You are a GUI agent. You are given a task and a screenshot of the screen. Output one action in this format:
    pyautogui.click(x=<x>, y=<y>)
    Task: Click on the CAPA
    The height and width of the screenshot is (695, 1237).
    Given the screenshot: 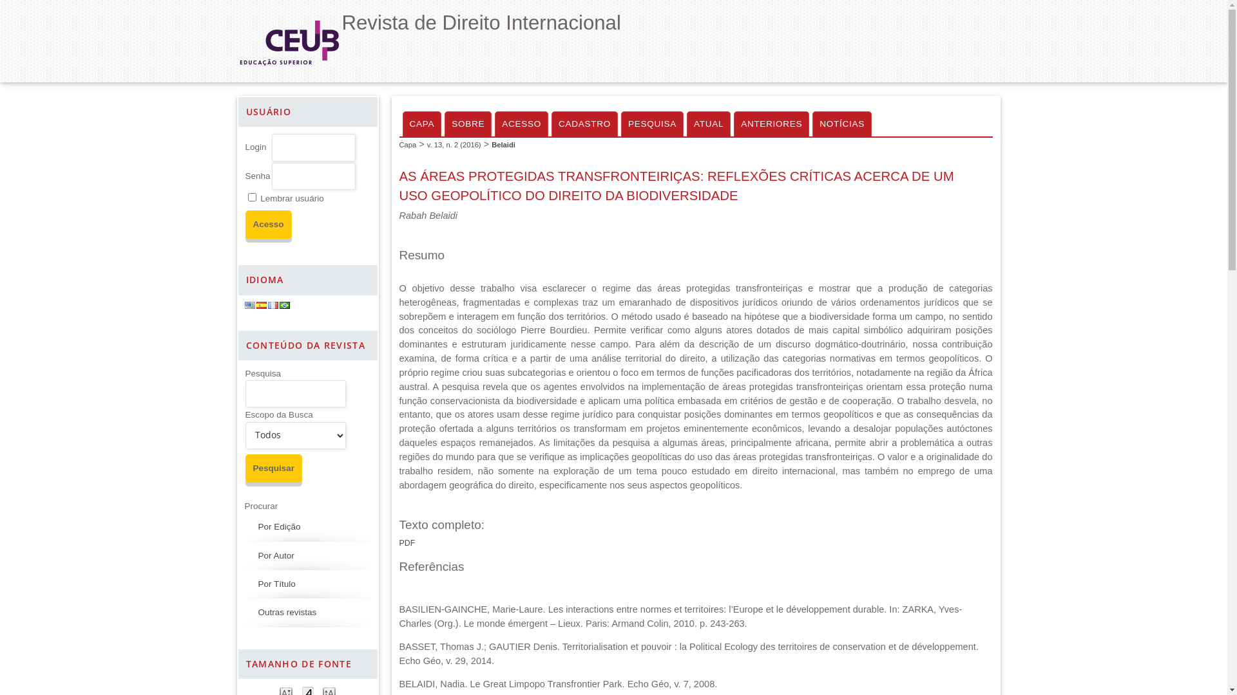 What is the action you would take?
    pyautogui.click(x=421, y=124)
    